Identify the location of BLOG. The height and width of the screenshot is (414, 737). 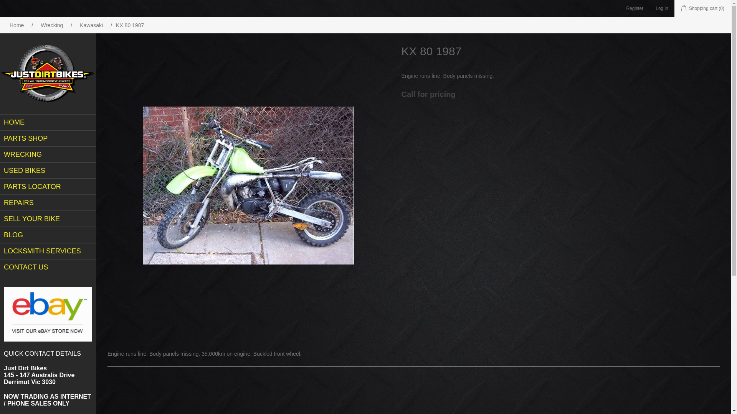
(48, 235).